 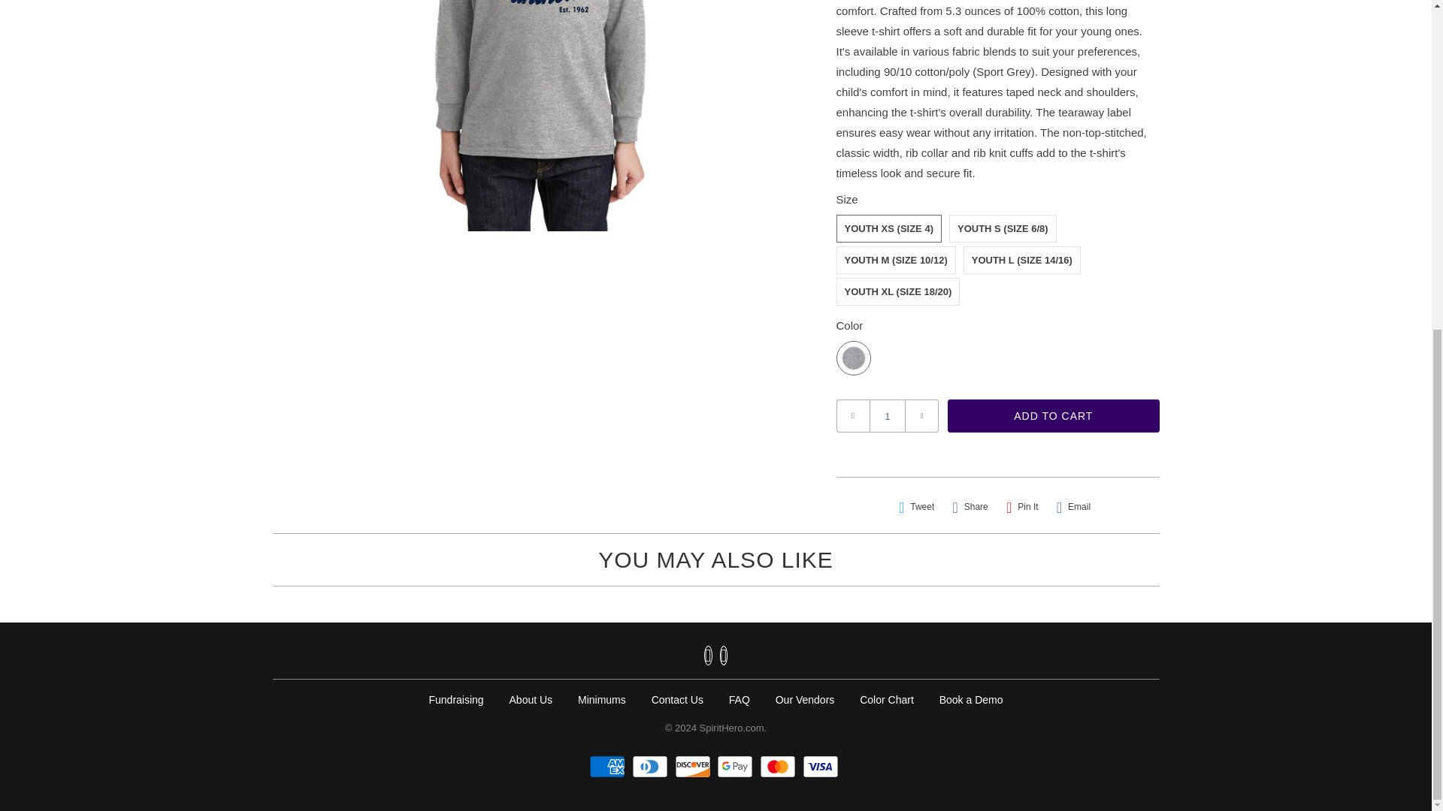 What do you see at coordinates (1073, 507) in the screenshot?
I see `Email this to a friend` at bounding box center [1073, 507].